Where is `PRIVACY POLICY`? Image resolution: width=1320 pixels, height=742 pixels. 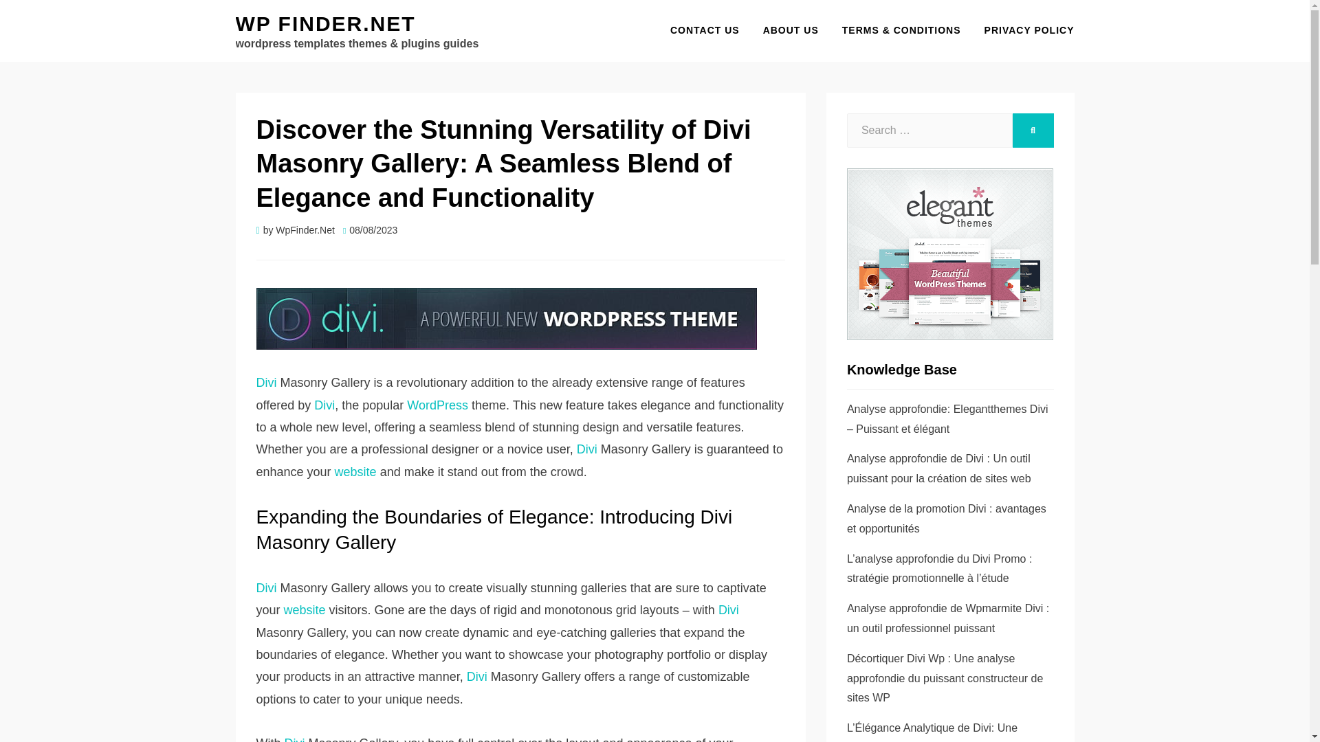 PRIVACY POLICY is located at coordinates (1023, 30).